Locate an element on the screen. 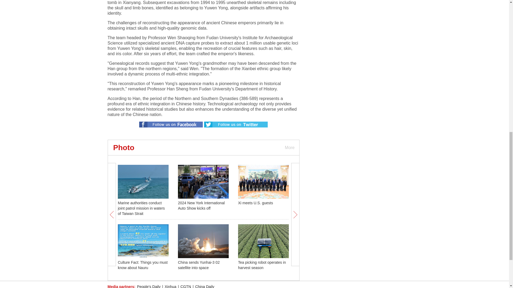  Tea picking robot operates in harvest season is located at coordinates (262, 265).